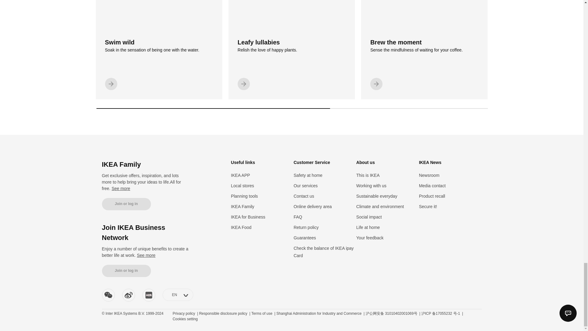 The width and height of the screenshot is (588, 331). What do you see at coordinates (298, 217) in the screenshot?
I see `IKEA Family` at bounding box center [298, 217].